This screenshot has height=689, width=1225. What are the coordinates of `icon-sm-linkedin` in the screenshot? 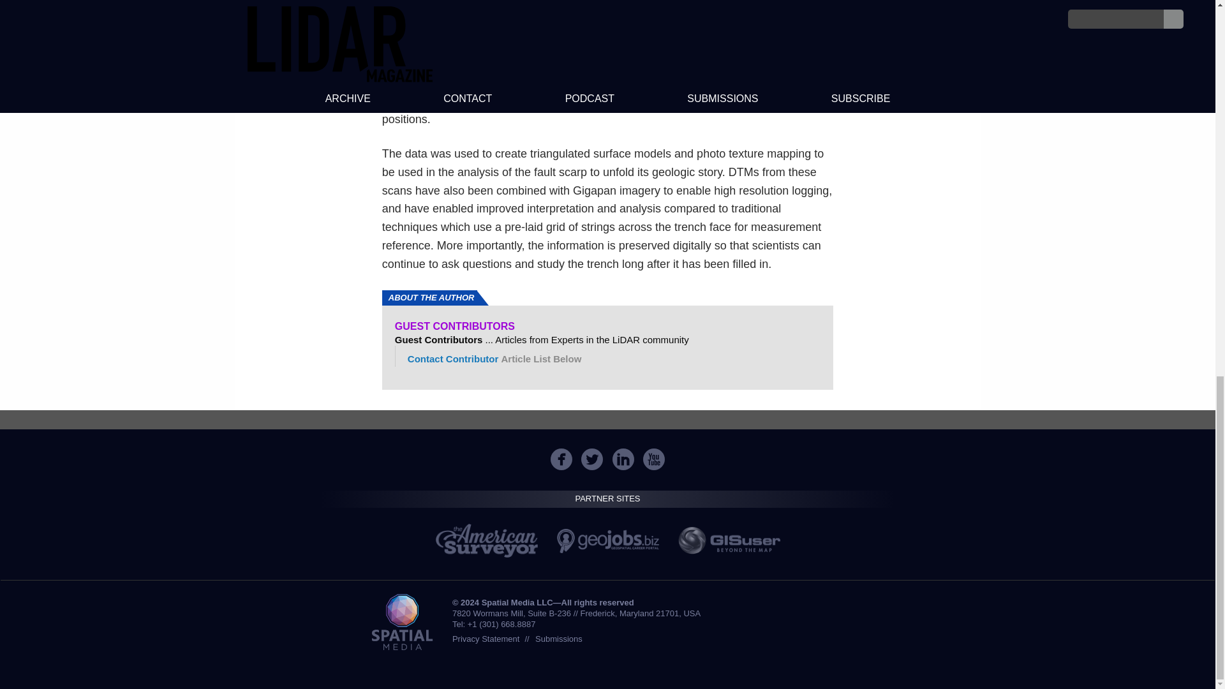 It's located at (623, 459).